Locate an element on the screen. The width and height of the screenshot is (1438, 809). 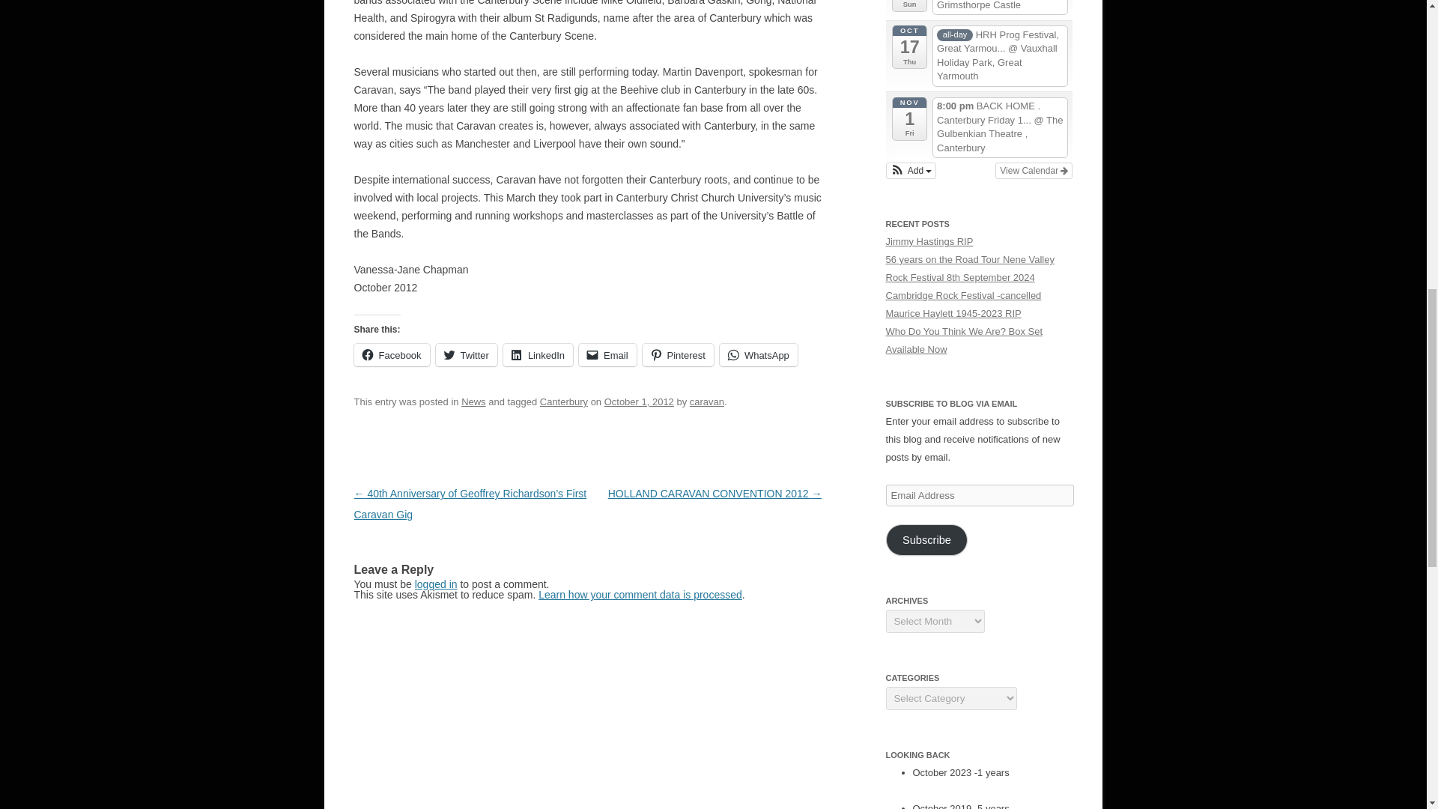
Click to share on Pinterest is located at coordinates (678, 355).